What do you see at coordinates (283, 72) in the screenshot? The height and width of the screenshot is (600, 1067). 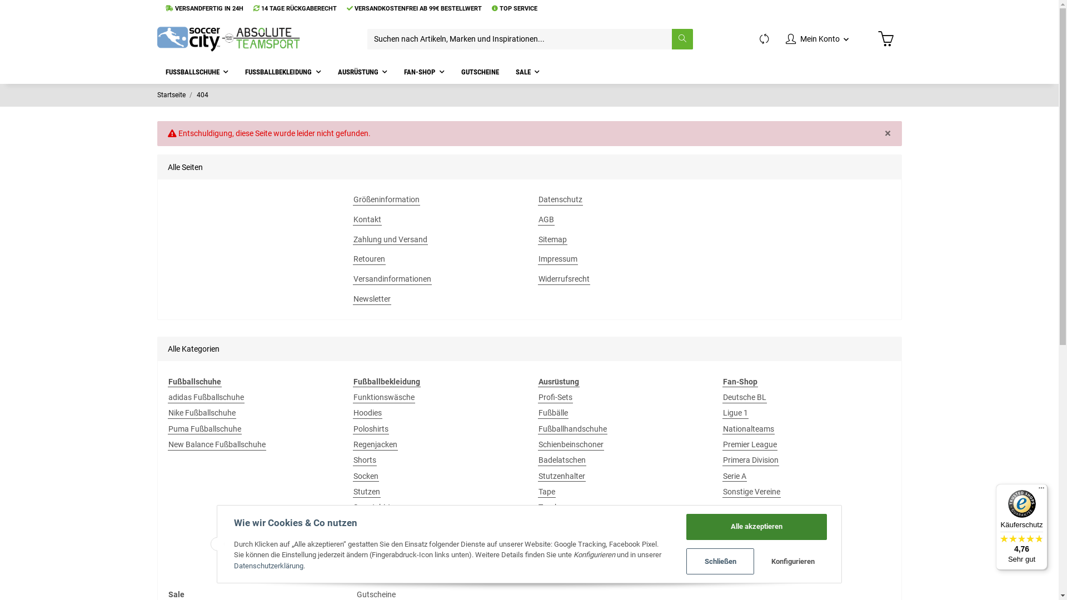 I see `FUSSBALLBEKLEIDUNG` at bounding box center [283, 72].